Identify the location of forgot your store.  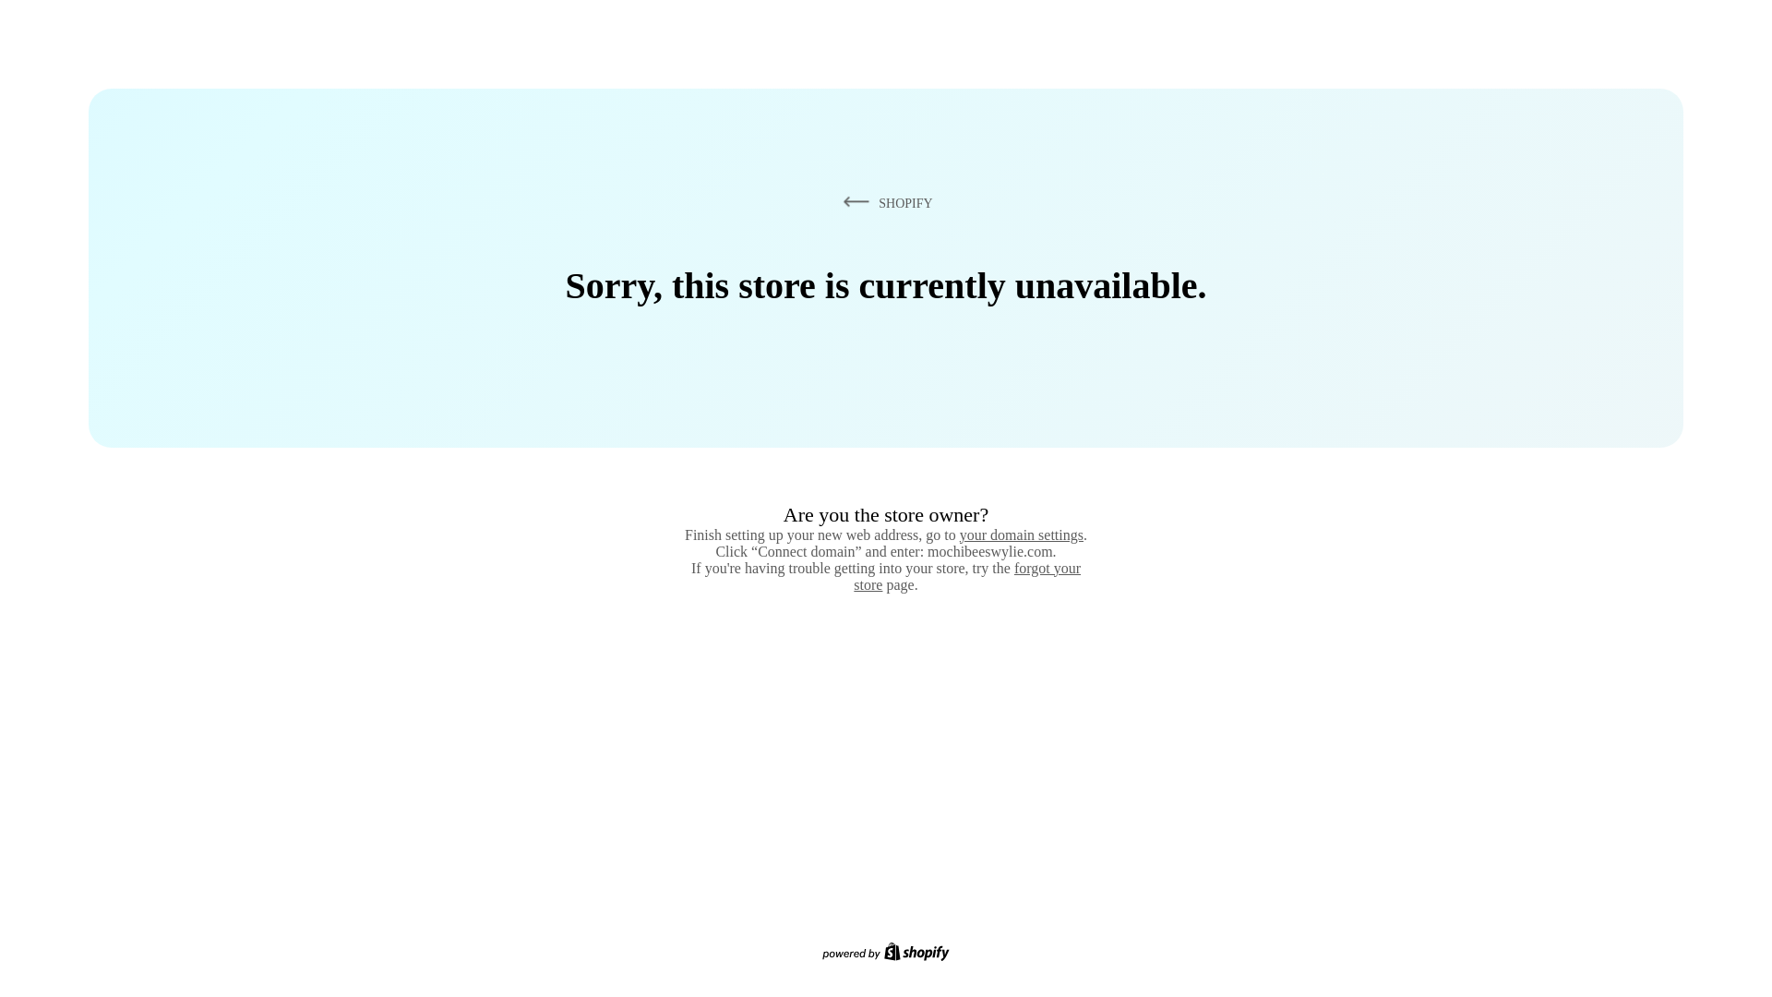
(967, 576).